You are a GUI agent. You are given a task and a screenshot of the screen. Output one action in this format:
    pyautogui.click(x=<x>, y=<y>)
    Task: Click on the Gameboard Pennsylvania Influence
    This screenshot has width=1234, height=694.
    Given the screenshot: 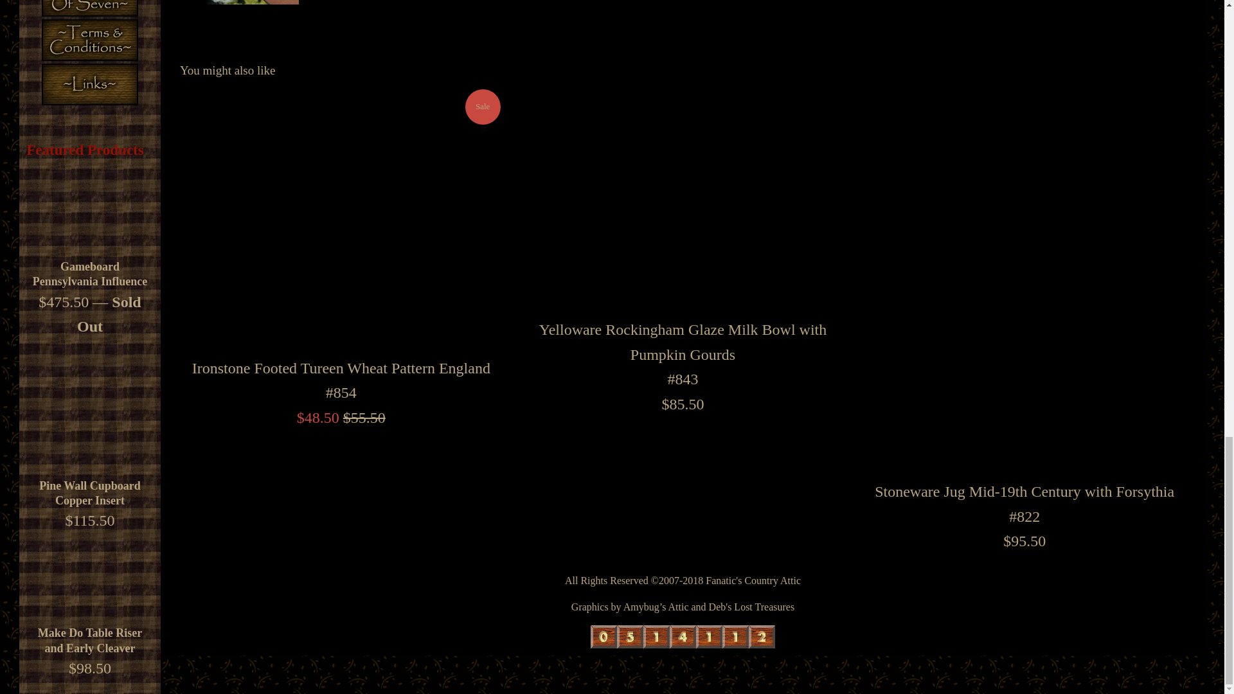 What is the action you would take?
    pyautogui.click(x=90, y=211)
    